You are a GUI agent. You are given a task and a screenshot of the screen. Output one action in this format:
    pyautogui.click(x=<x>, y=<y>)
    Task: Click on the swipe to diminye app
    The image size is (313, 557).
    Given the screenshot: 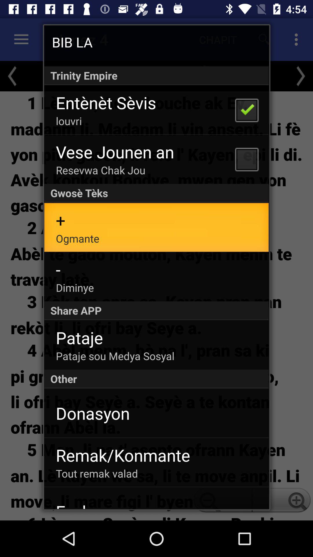 What is the action you would take?
    pyautogui.click(x=75, y=287)
    